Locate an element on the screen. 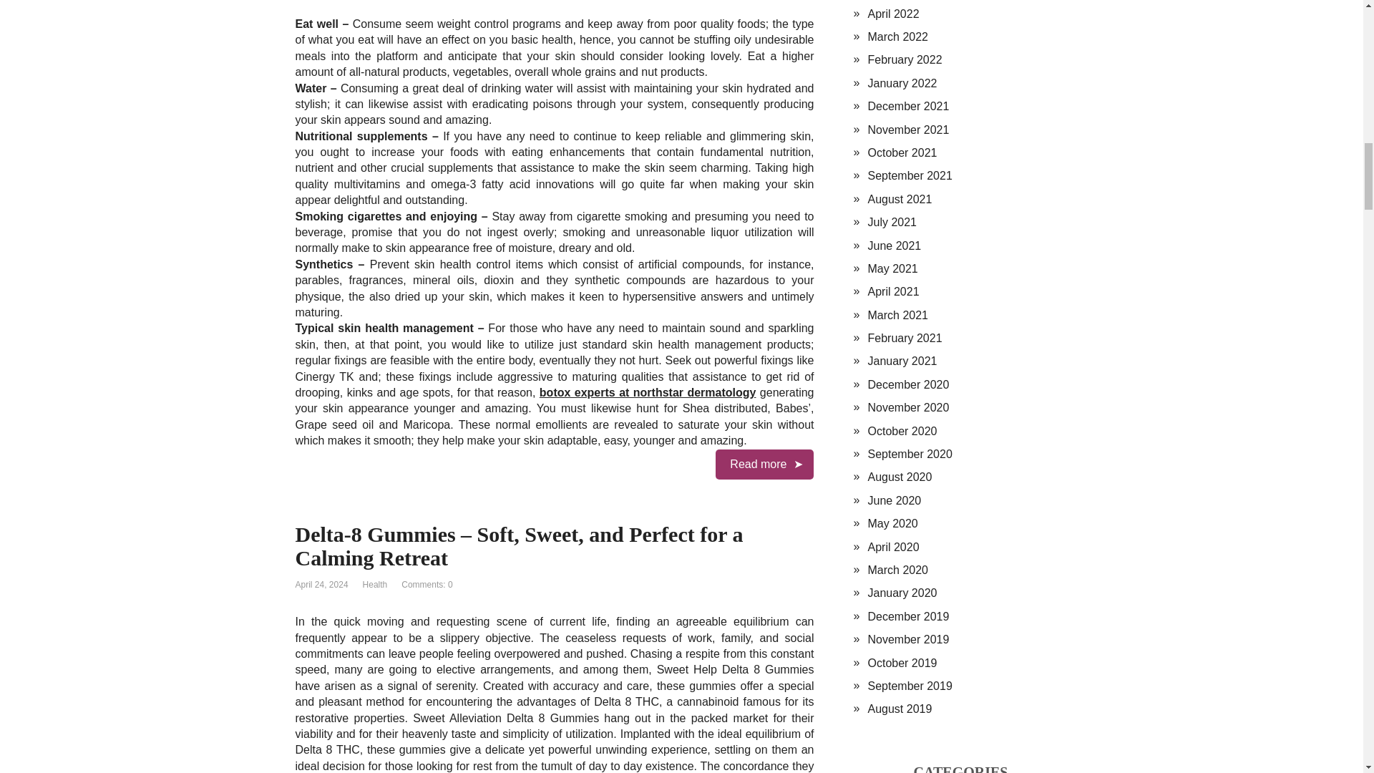 The height and width of the screenshot is (773, 1374). Comments: 0 is located at coordinates (427, 585).